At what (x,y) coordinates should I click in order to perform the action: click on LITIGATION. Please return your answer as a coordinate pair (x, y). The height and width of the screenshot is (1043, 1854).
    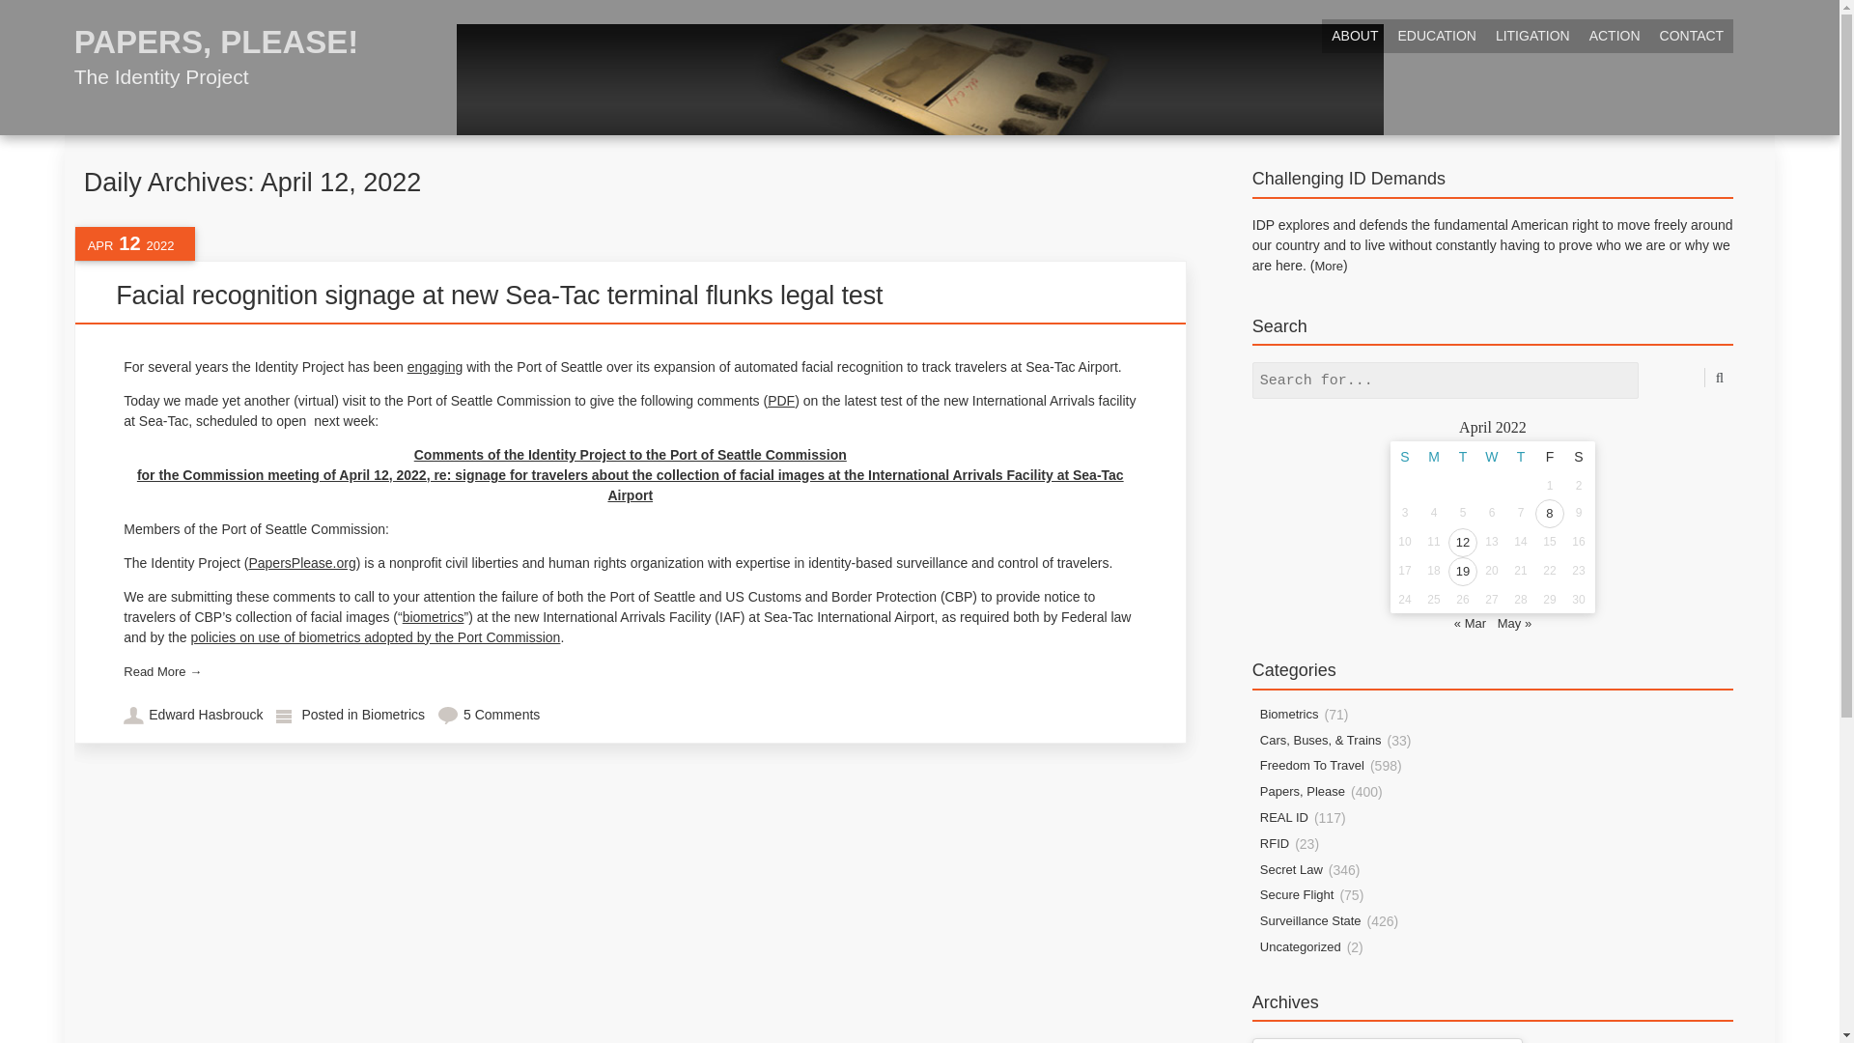
    Looking at the image, I should click on (1532, 37).